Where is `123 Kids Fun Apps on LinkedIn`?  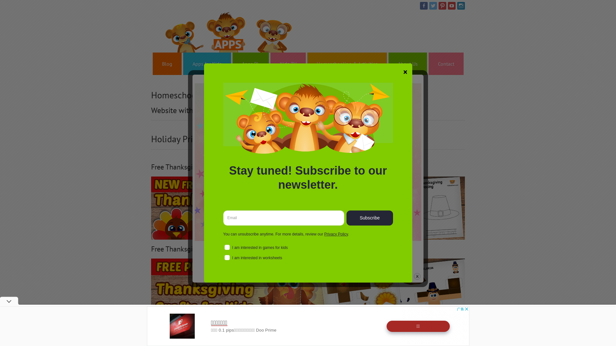 123 Kids Fun Apps on LinkedIn is located at coordinates (461, 6).